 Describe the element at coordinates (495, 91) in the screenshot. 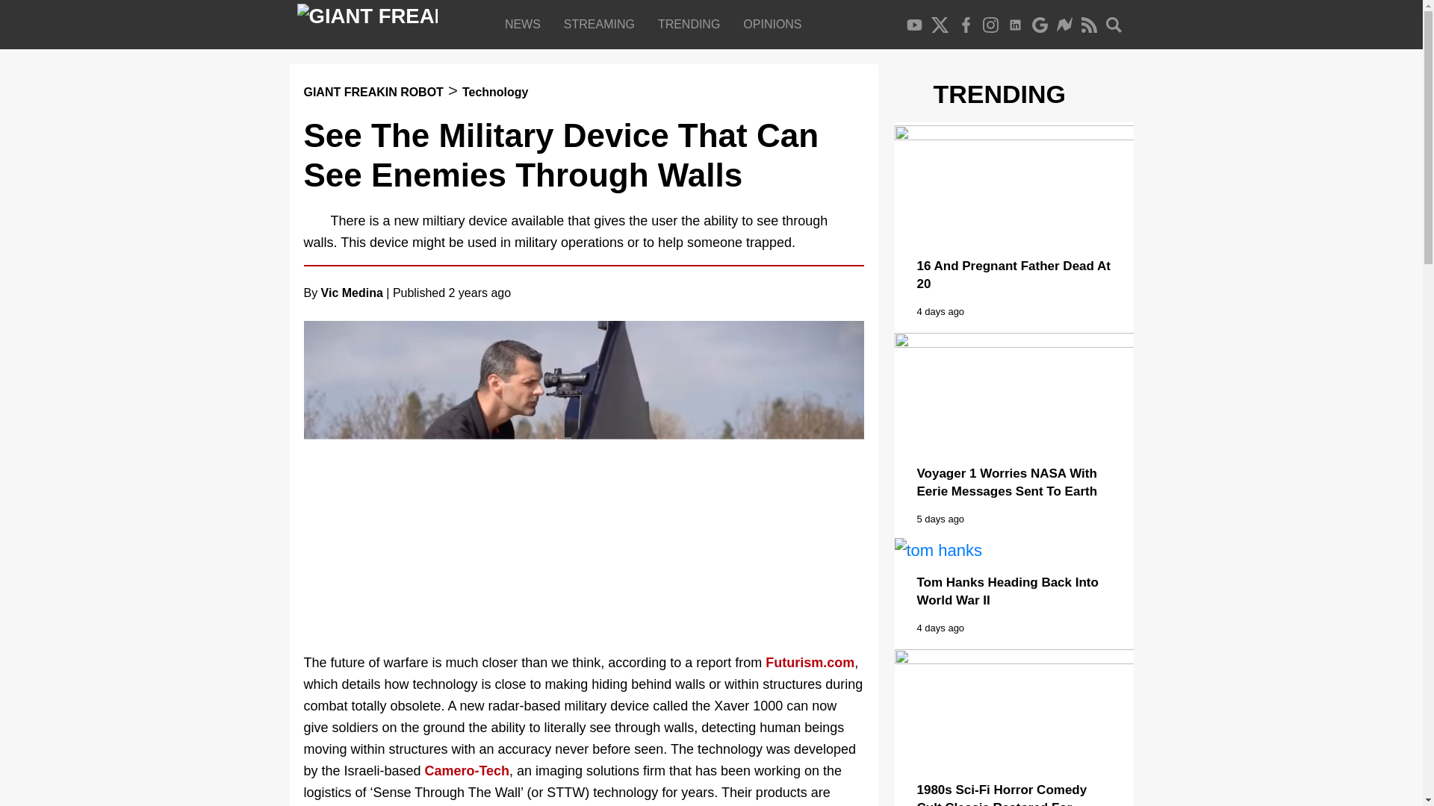

I see `Technology` at that location.